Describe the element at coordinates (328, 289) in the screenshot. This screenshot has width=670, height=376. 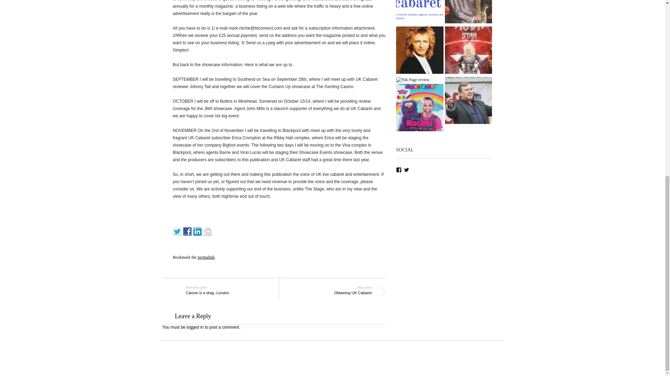
I see `The Fringe of 2024` at that location.